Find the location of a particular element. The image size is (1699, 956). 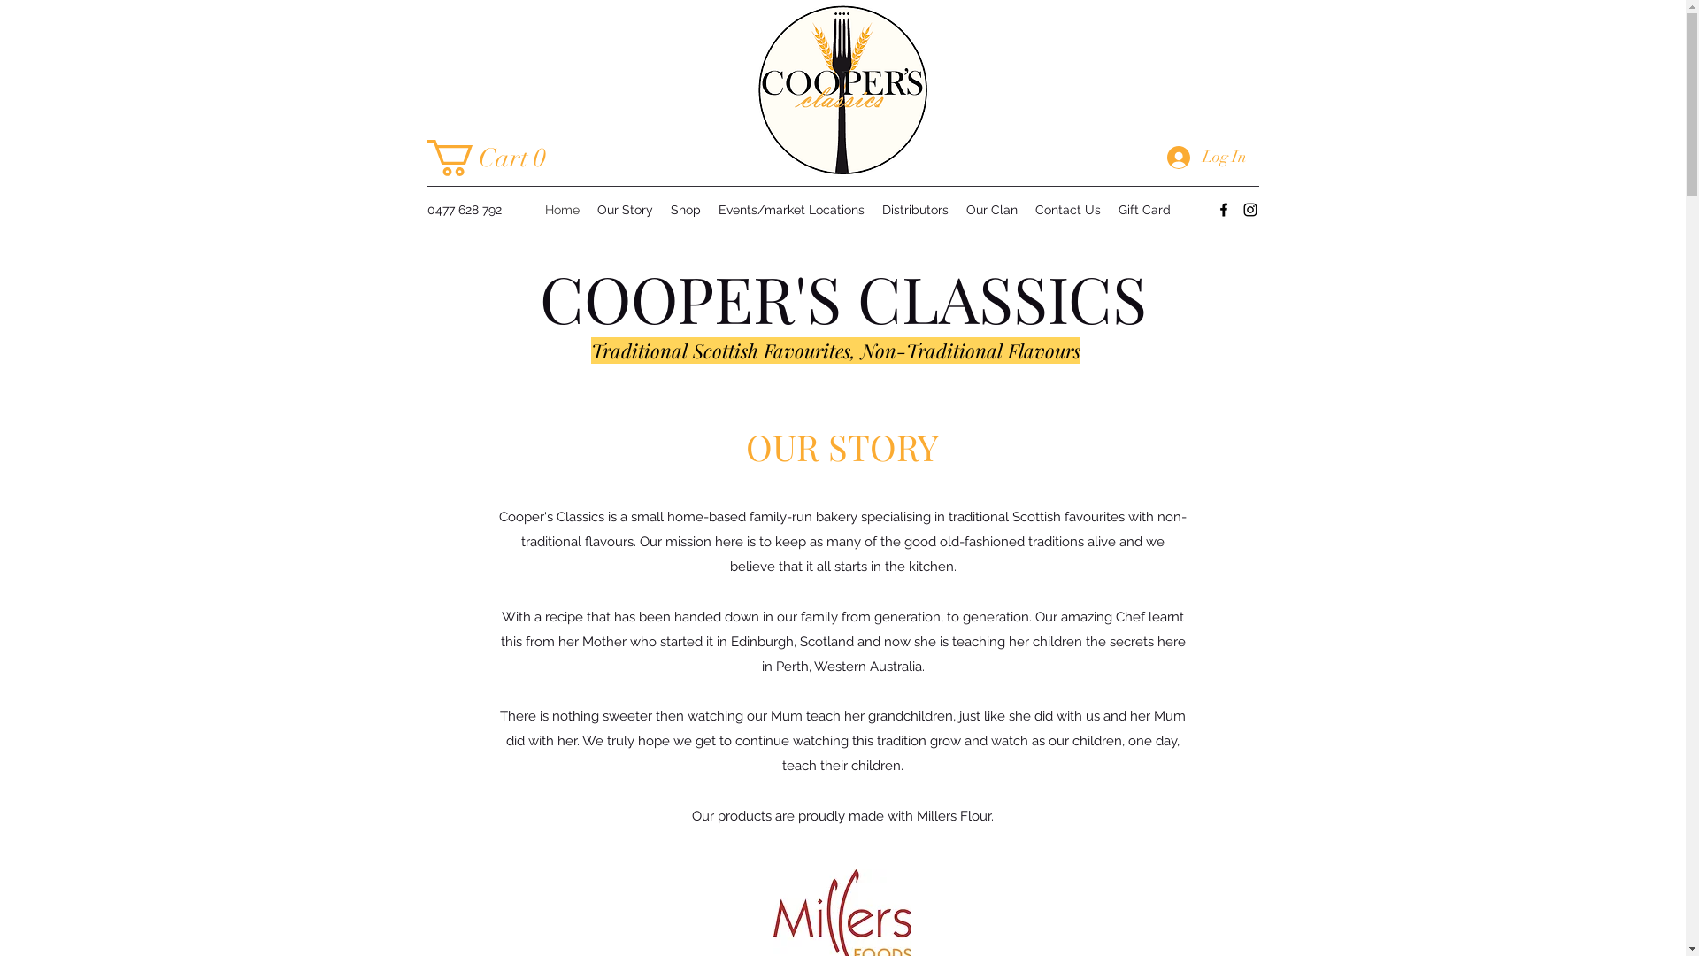

Gift Card is located at coordinates (1145, 210).